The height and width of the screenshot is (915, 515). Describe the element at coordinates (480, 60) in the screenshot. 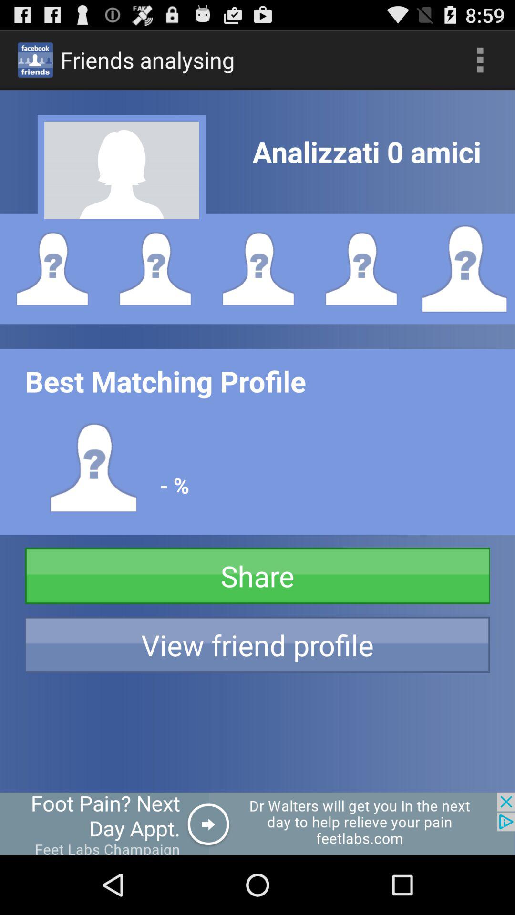

I see `click the more option icon below 859` at that location.